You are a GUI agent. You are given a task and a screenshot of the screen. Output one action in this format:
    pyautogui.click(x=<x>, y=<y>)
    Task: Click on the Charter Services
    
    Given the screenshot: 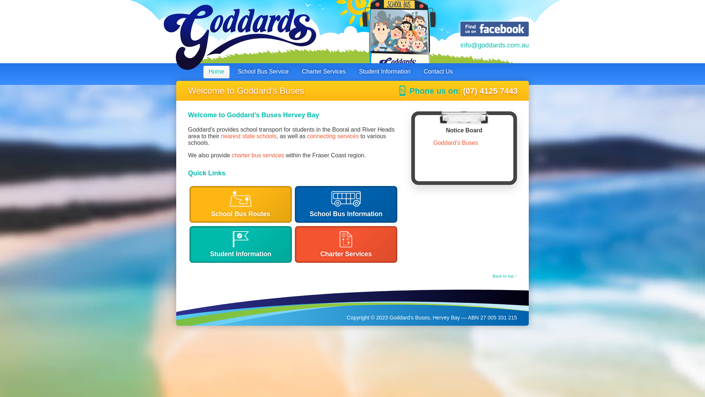 What is the action you would take?
    pyautogui.click(x=346, y=244)
    